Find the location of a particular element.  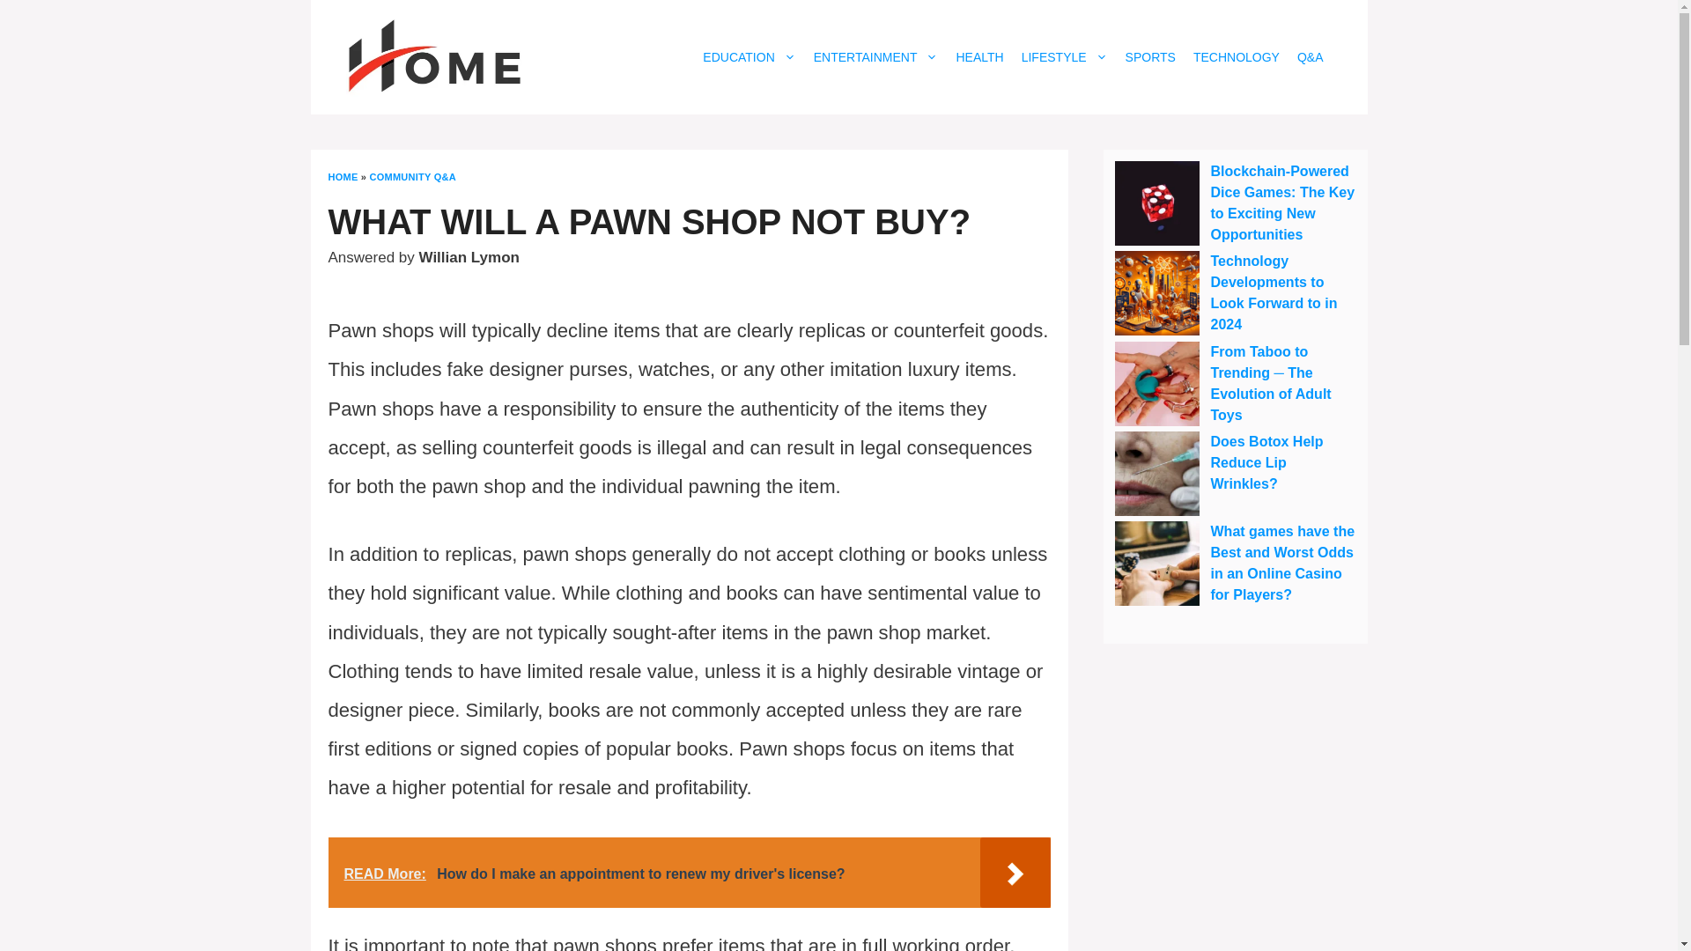

EDUCATION is located at coordinates (749, 56).